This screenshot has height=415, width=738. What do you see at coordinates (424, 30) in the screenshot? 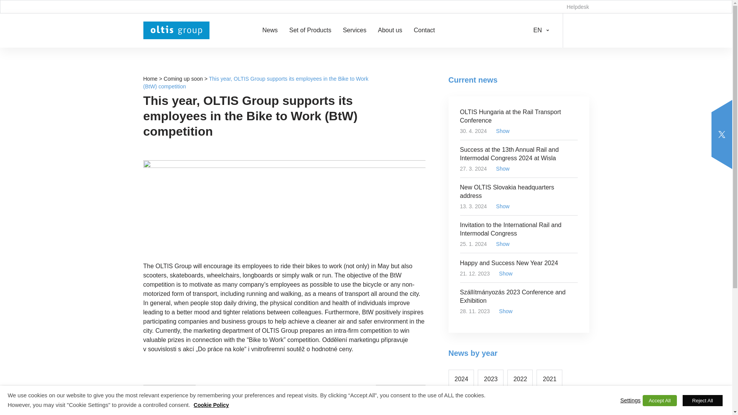
I see `Contact` at bounding box center [424, 30].